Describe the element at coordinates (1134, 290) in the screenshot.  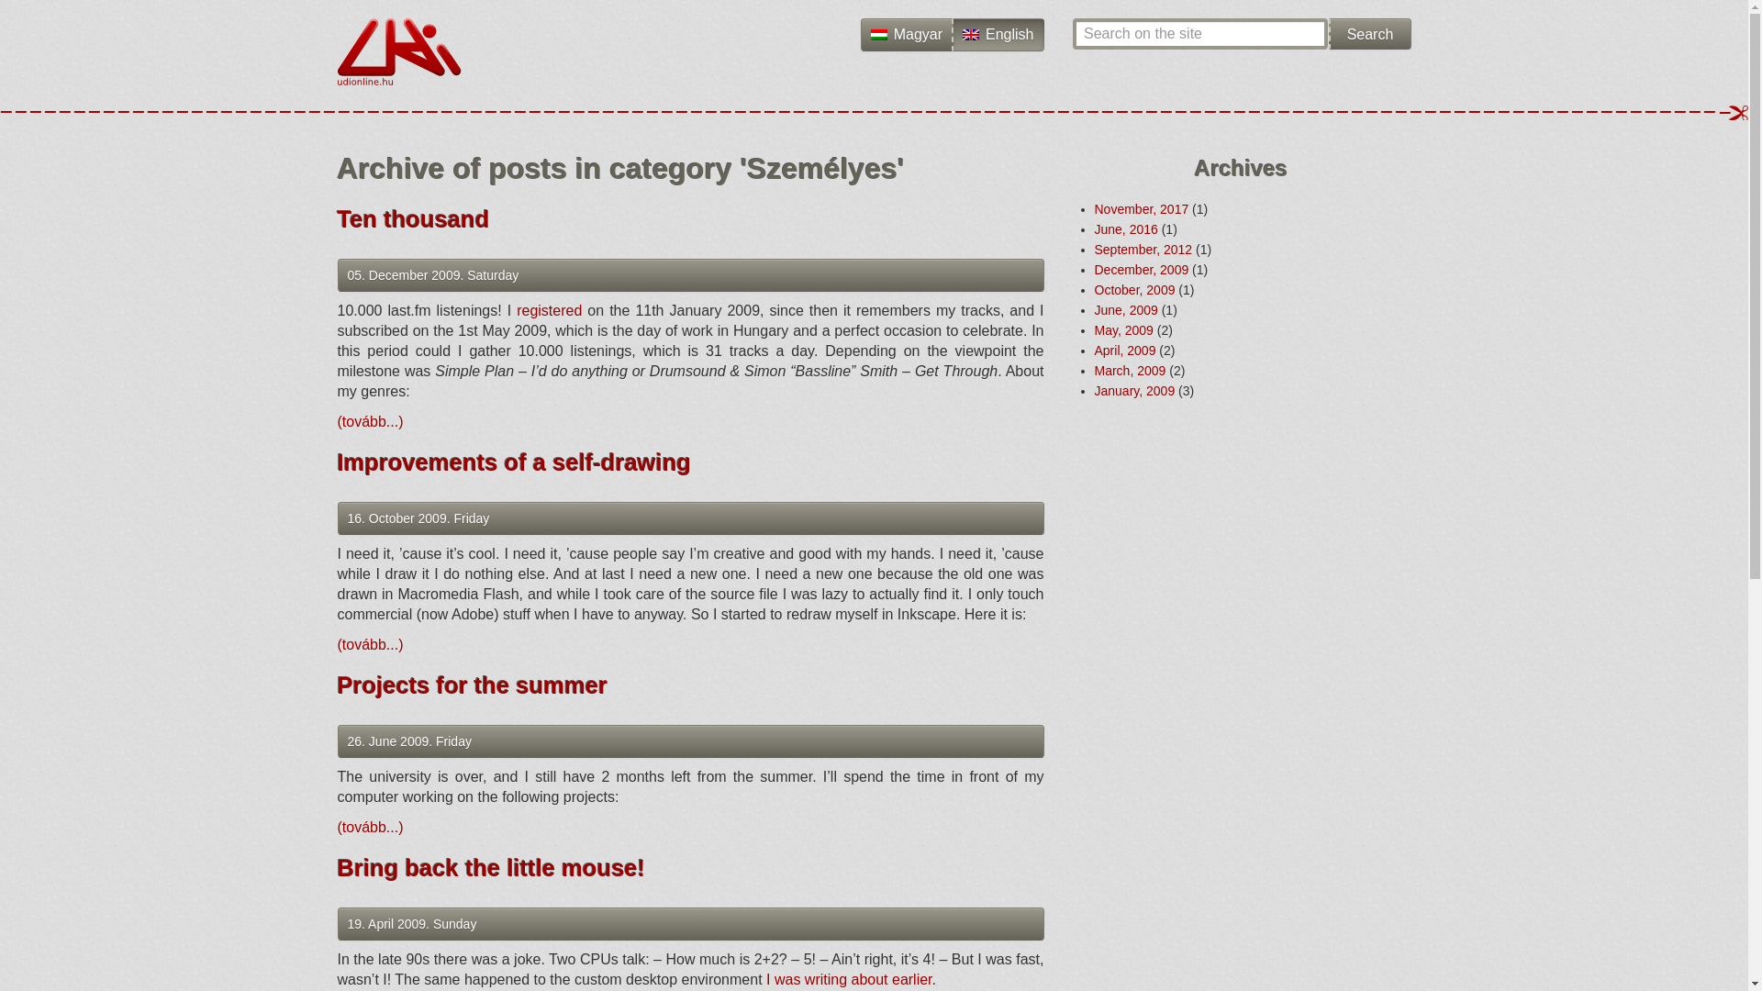
I see `October, 2009` at that location.